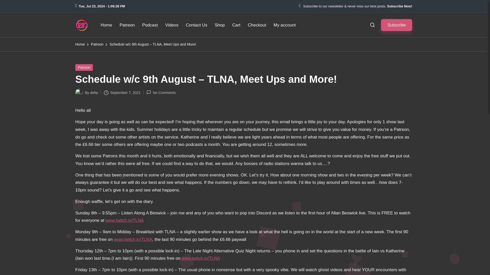  I want to click on Patreon, so click(84, 67).